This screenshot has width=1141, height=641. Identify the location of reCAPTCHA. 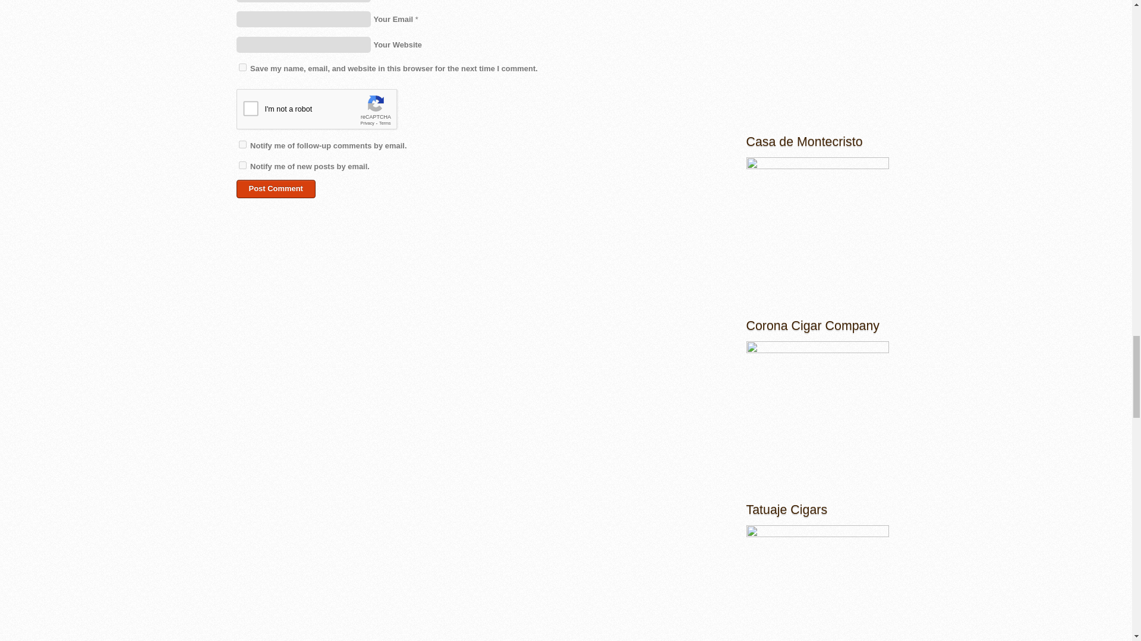
(327, 112).